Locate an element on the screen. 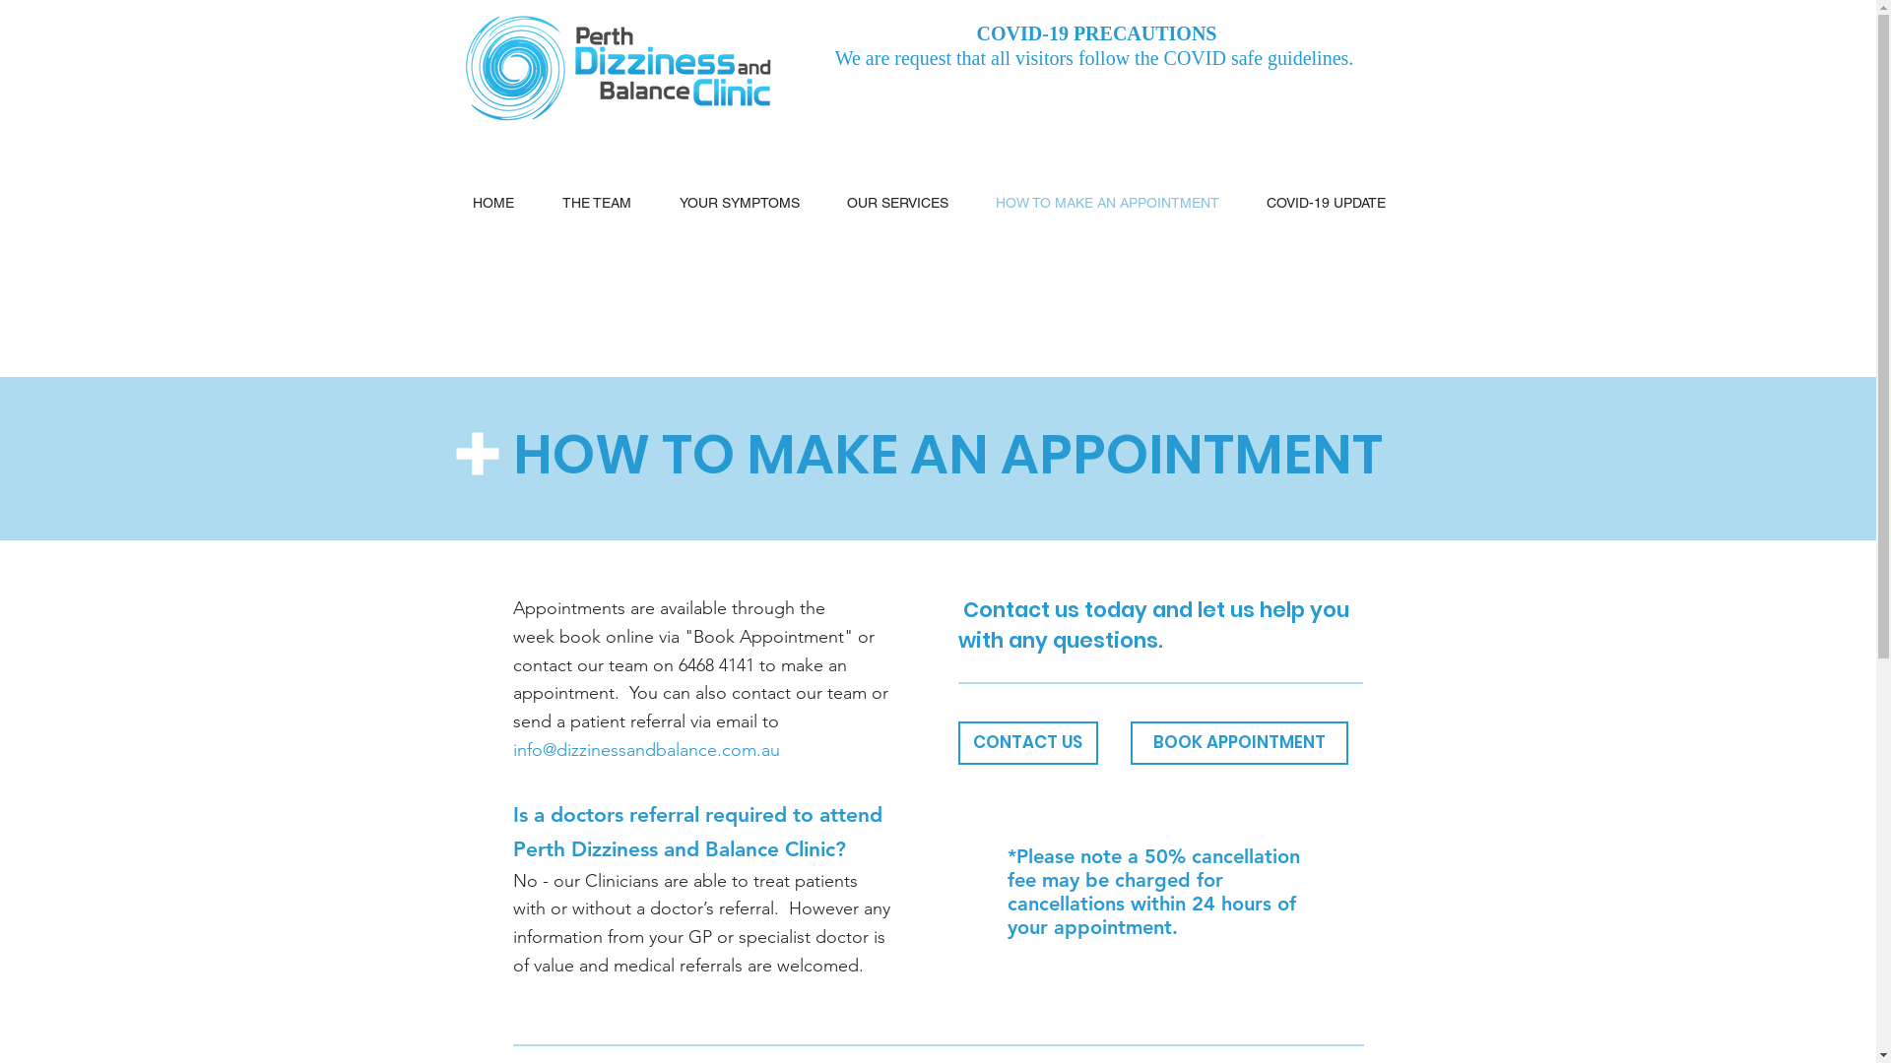  info@dizzinessandbalance.com.au is located at coordinates (646, 750).